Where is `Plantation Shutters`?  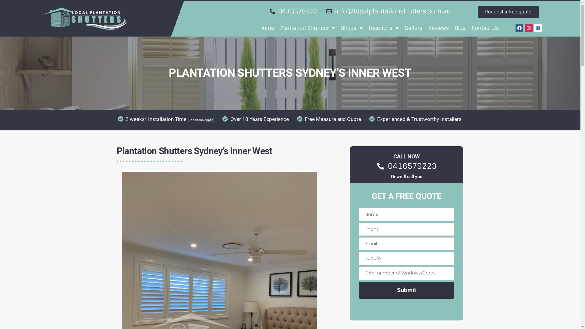
Plantation Shutters is located at coordinates (308, 28).